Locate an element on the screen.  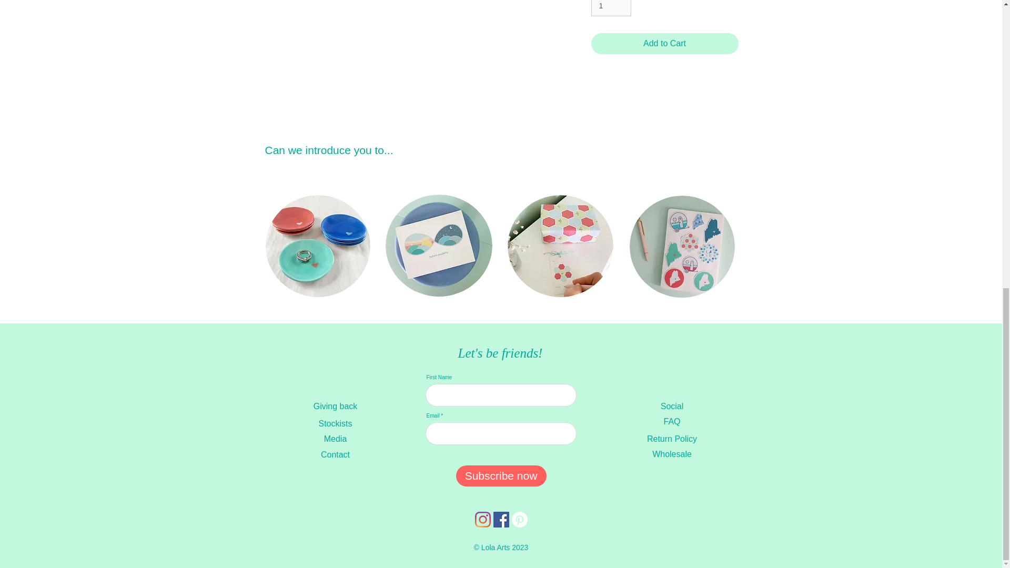
Subscribe now is located at coordinates (501, 475).